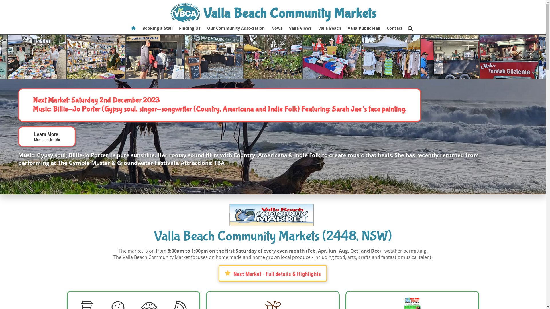 This screenshot has width=550, height=309. I want to click on Valla Beach, so click(329, 29).